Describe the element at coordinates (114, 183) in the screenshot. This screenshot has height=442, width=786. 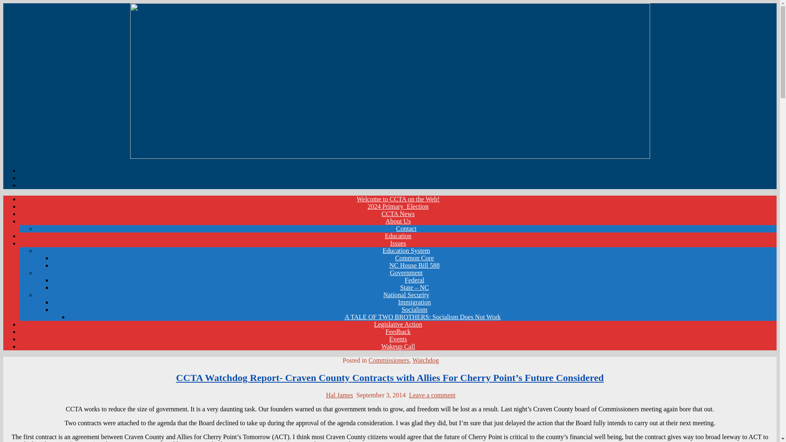
I see `Coastal Carolina Taxpayers Association` at that location.